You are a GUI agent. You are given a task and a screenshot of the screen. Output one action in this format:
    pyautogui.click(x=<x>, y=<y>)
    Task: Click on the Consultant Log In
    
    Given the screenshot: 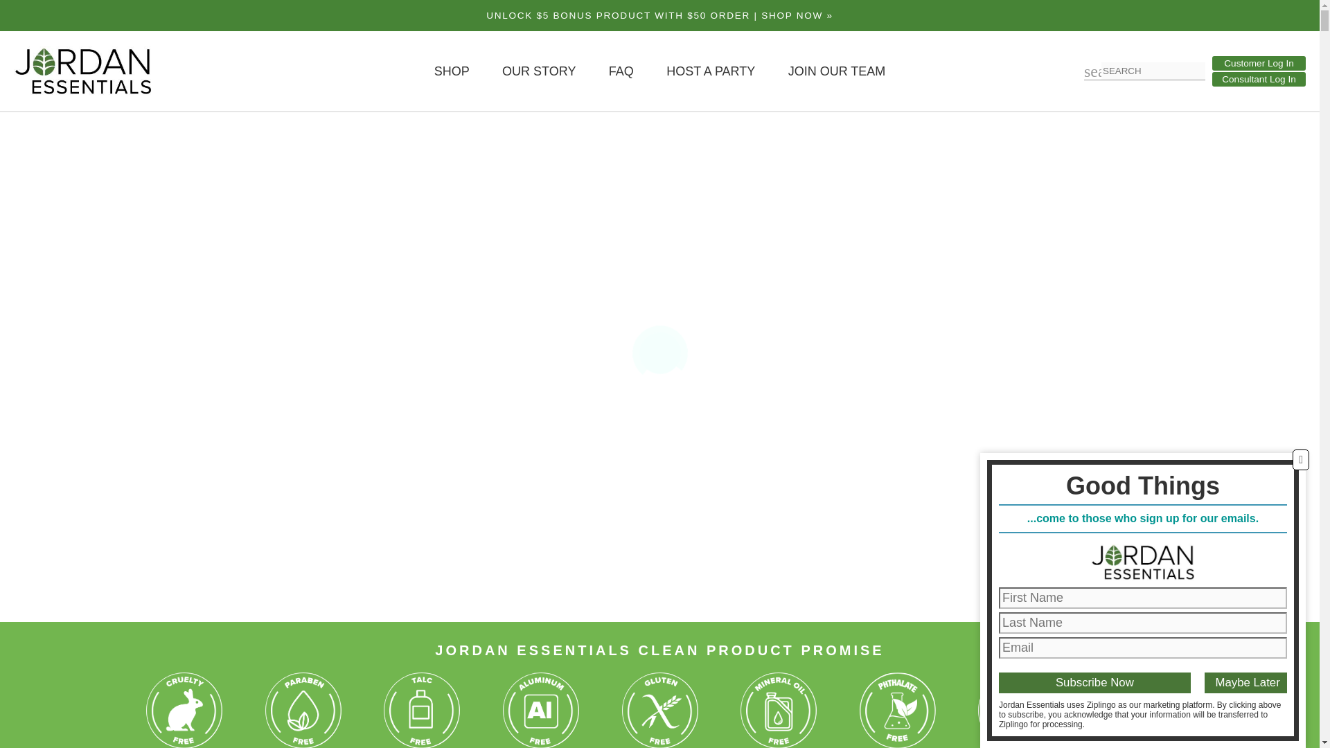 What is the action you would take?
    pyautogui.click(x=1259, y=79)
    